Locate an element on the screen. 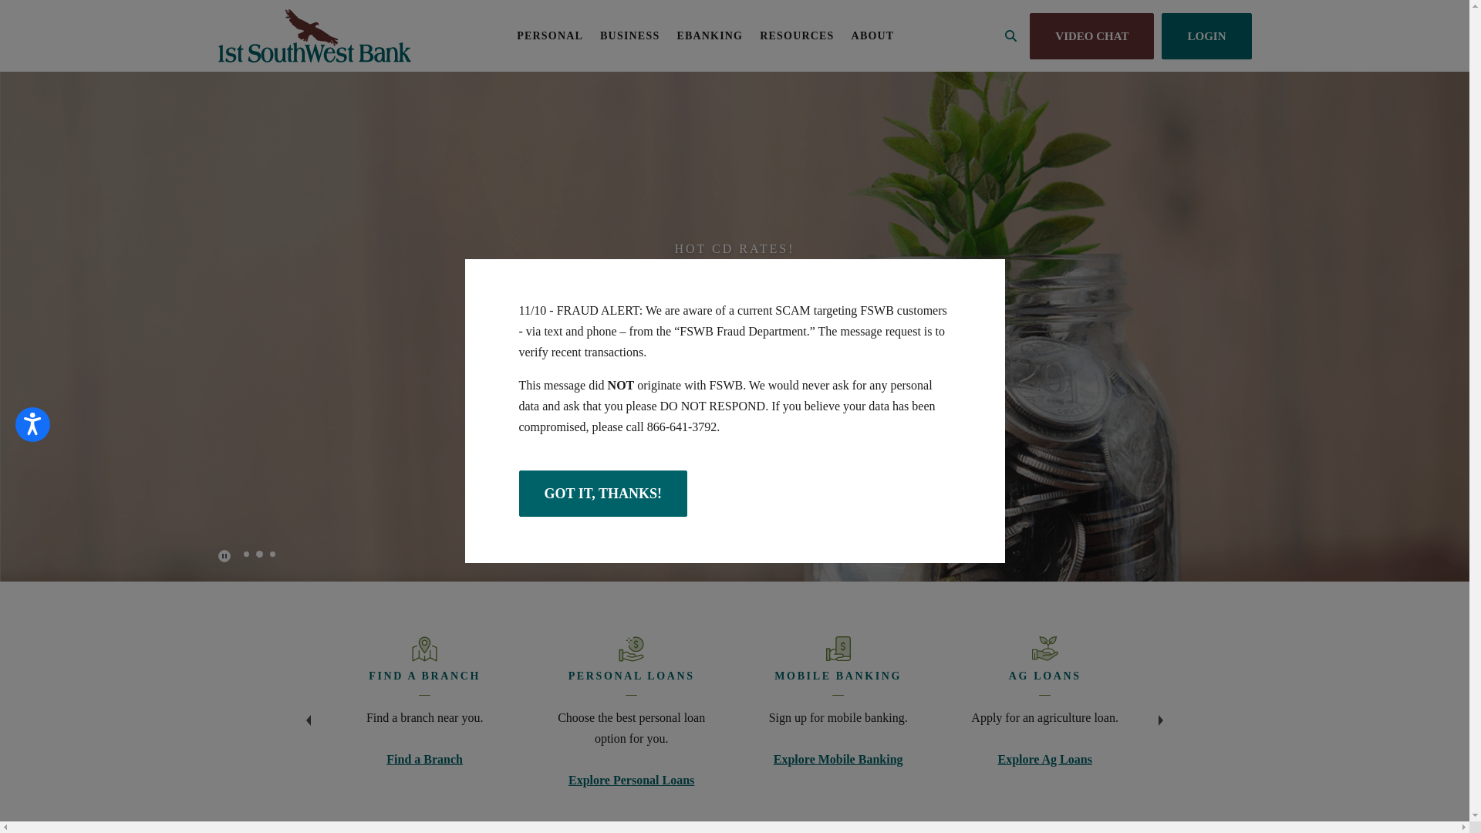 This screenshot has width=1481, height=833. 1 is located at coordinates (245, 554).